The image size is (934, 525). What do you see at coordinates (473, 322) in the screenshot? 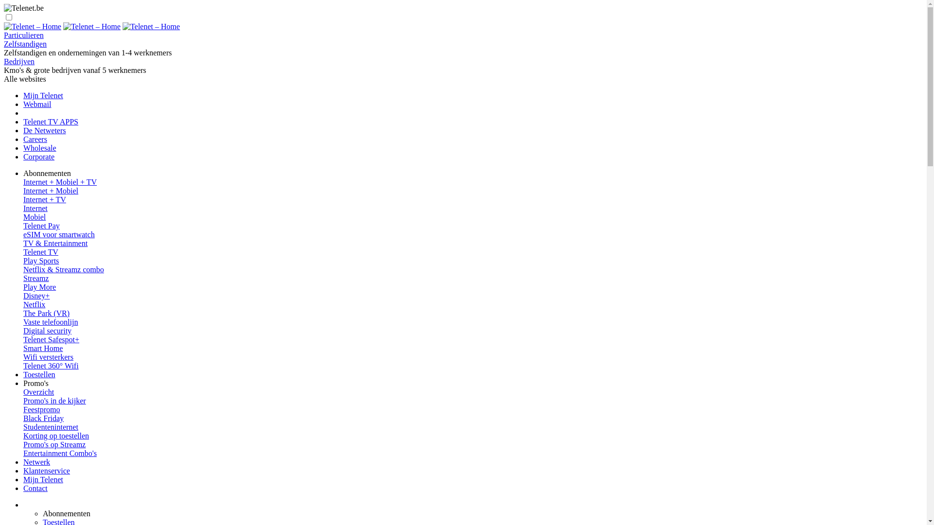
I see `Vaste telefoonlijn` at bounding box center [473, 322].